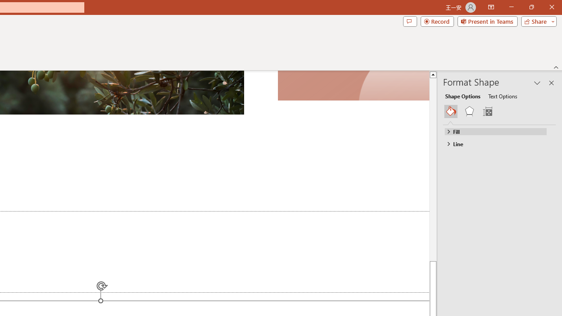 Image resolution: width=562 pixels, height=316 pixels. Describe the element at coordinates (502, 96) in the screenshot. I see `Text Options` at that location.